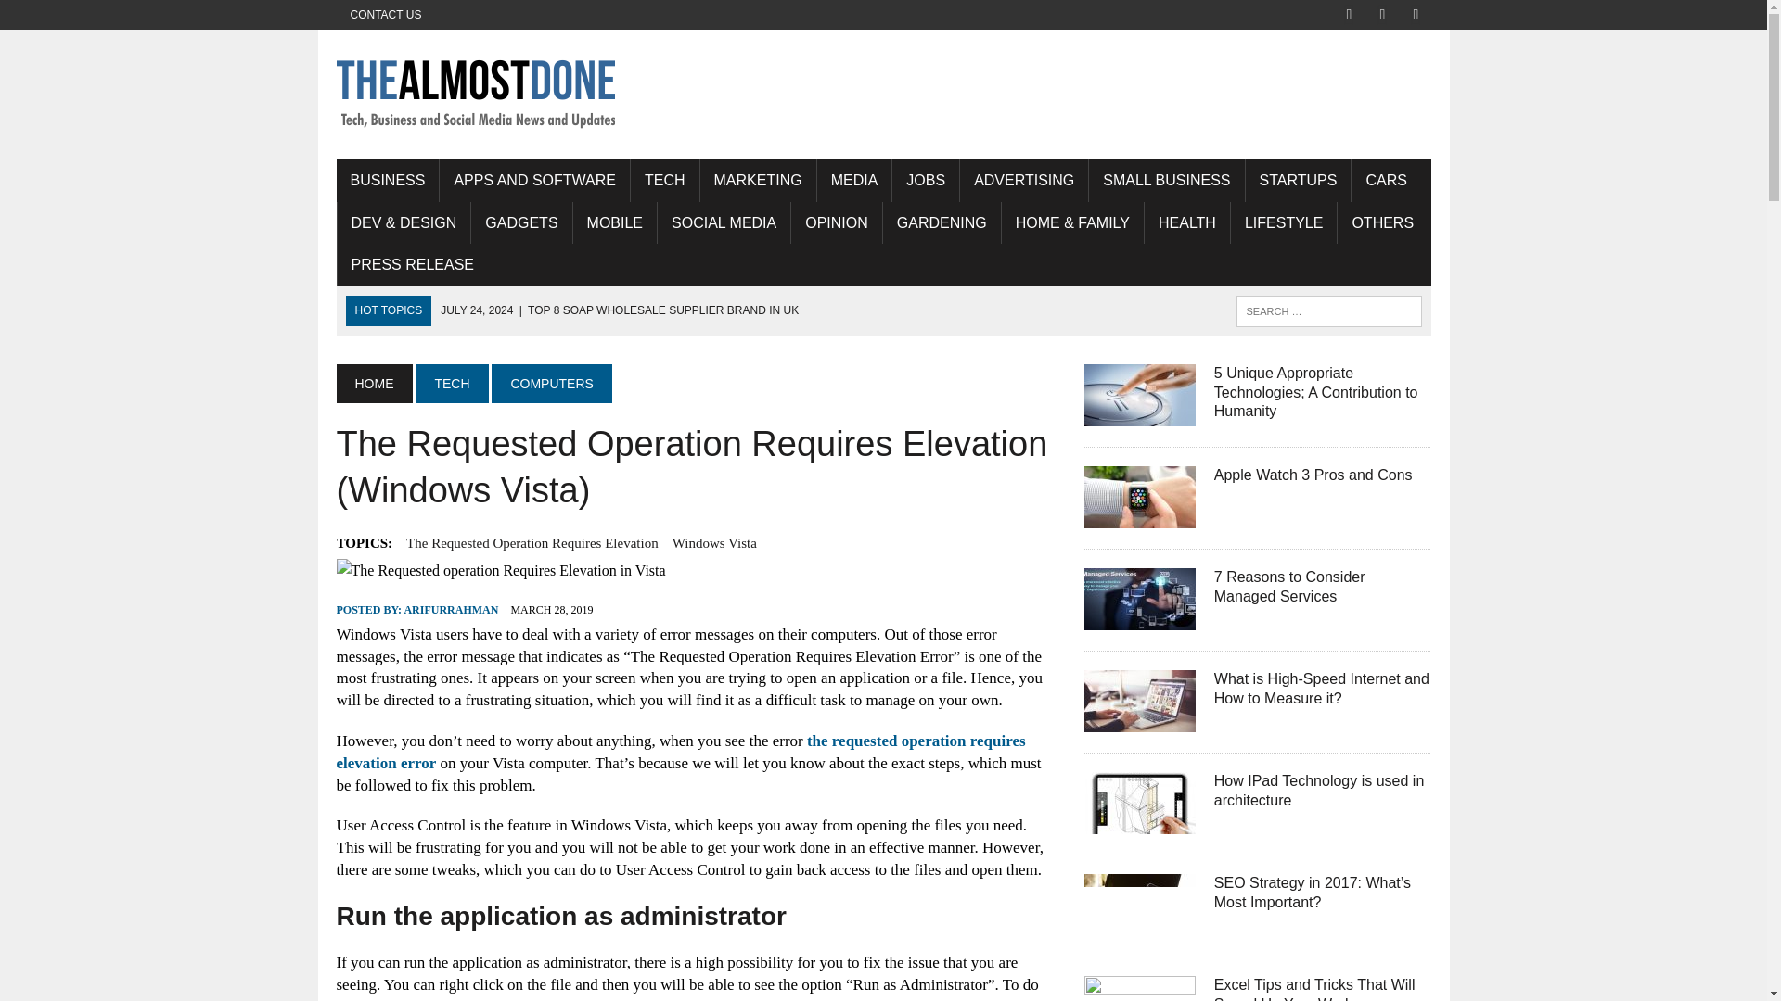 The image size is (1781, 1001). What do you see at coordinates (521, 222) in the screenshot?
I see `GADGETS` at bounding box center [521, 222].